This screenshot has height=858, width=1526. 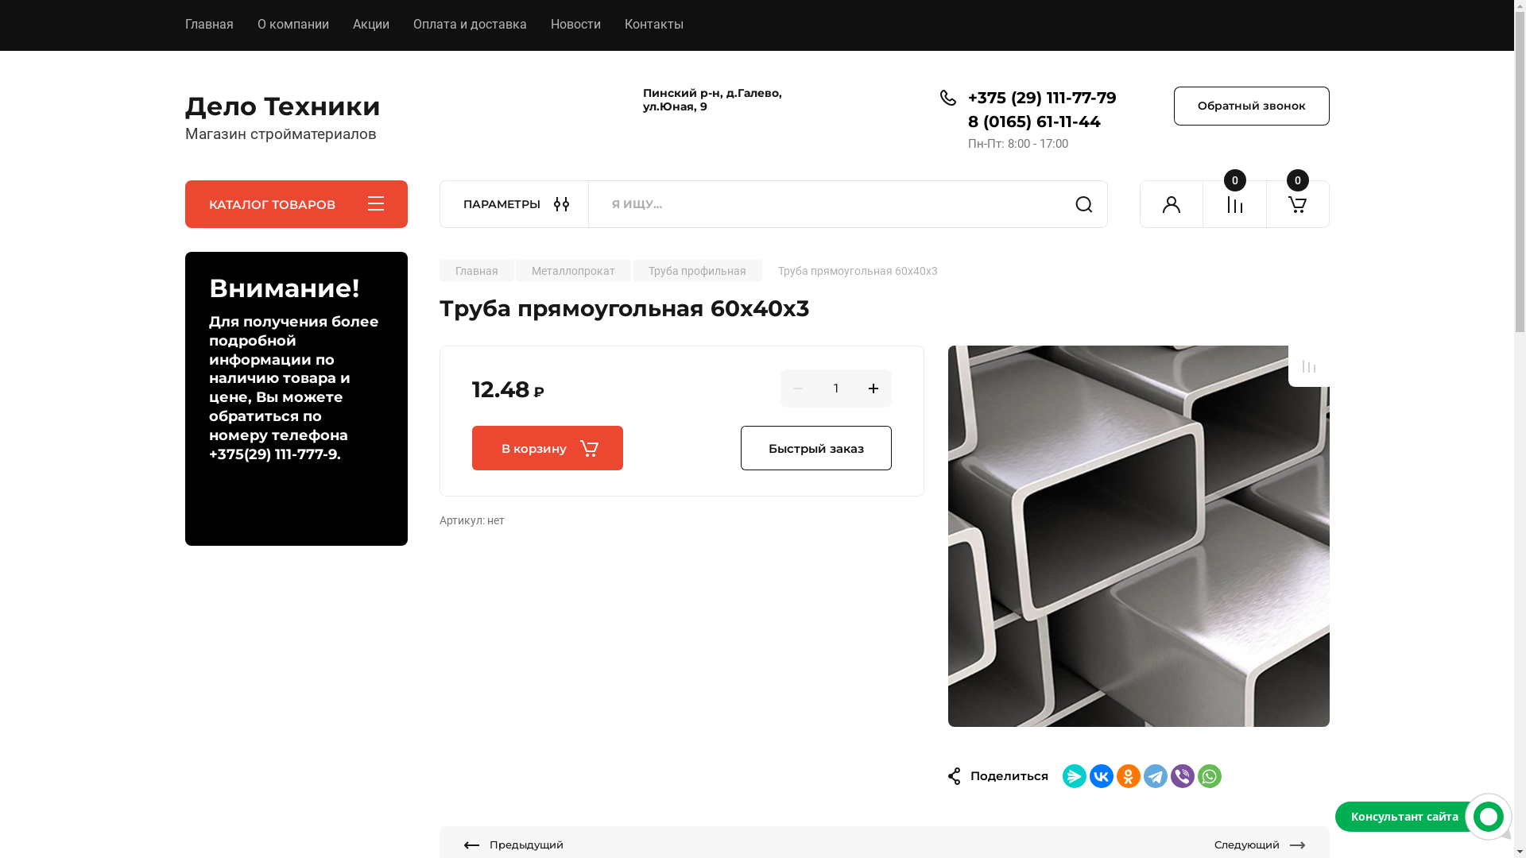 What do you see at coordinates (873, 388) in the screenshot?
I see `+` at bounding box center [873, 388].